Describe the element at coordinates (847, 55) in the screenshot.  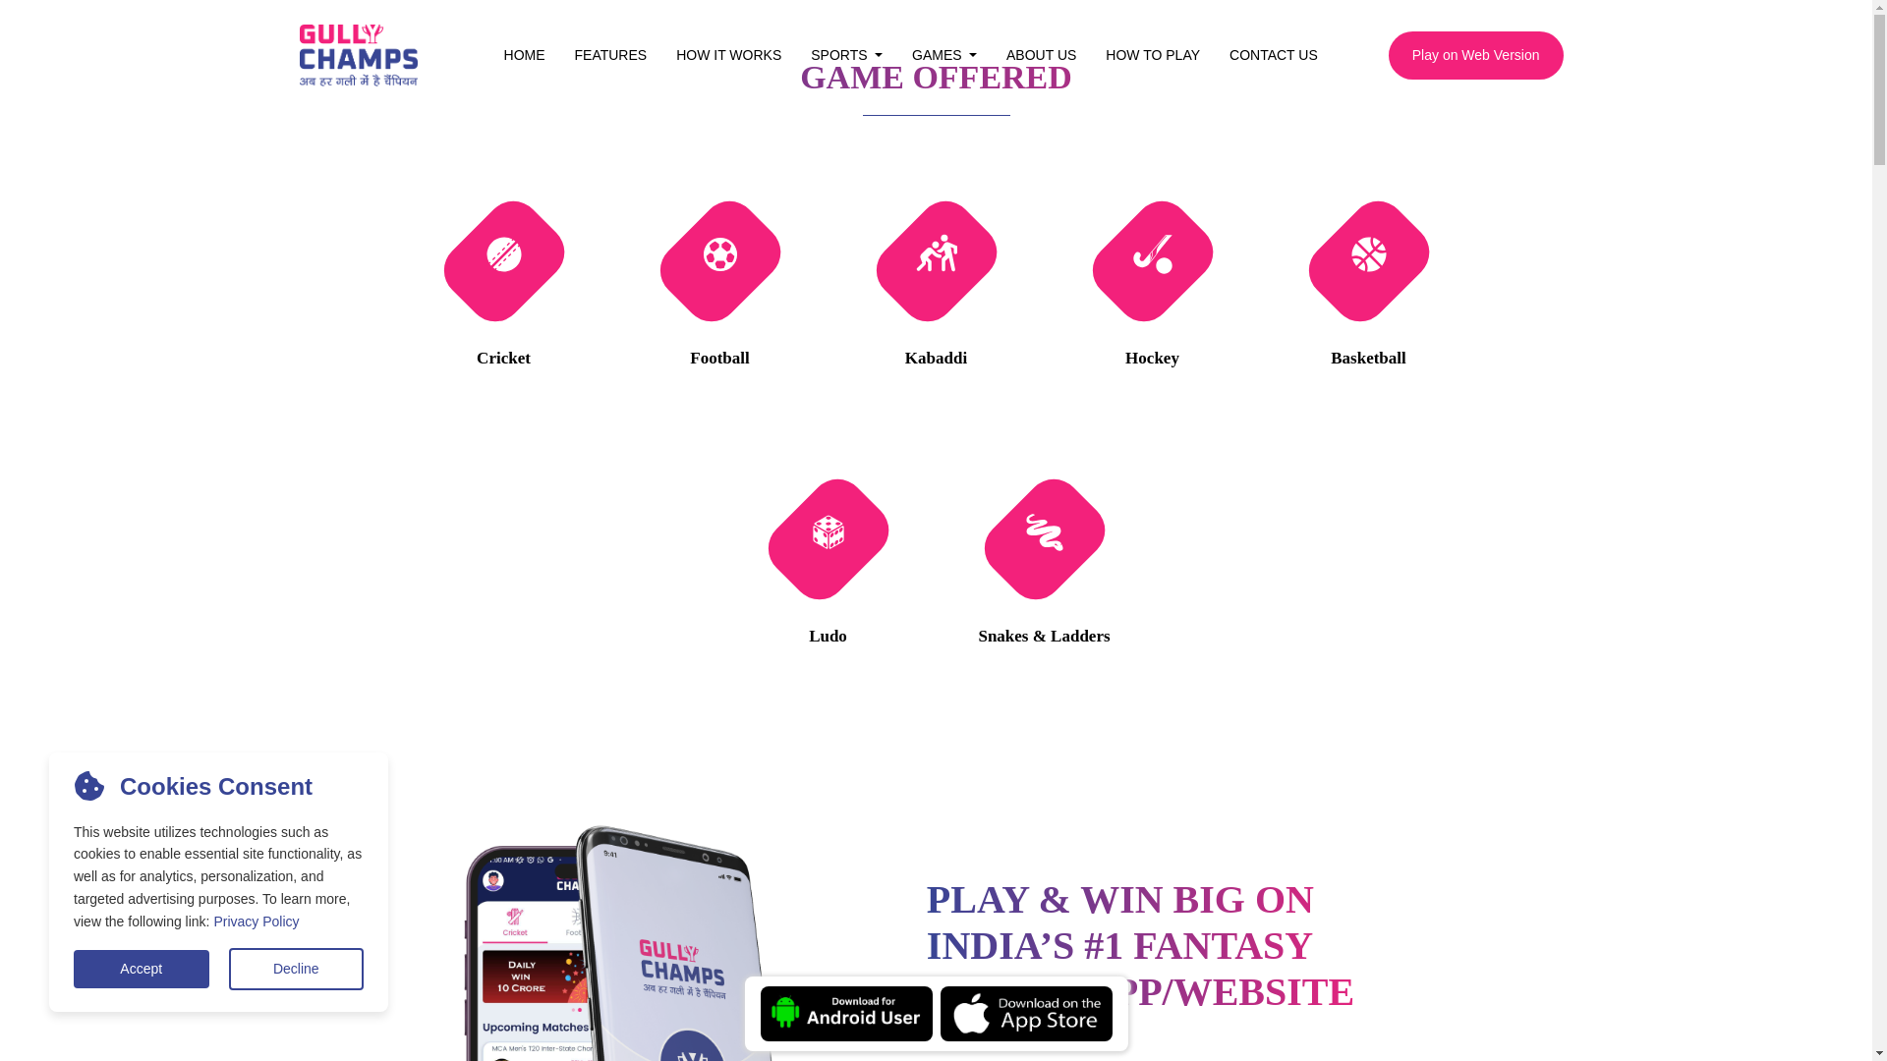
I see `SPORTS` at that location.